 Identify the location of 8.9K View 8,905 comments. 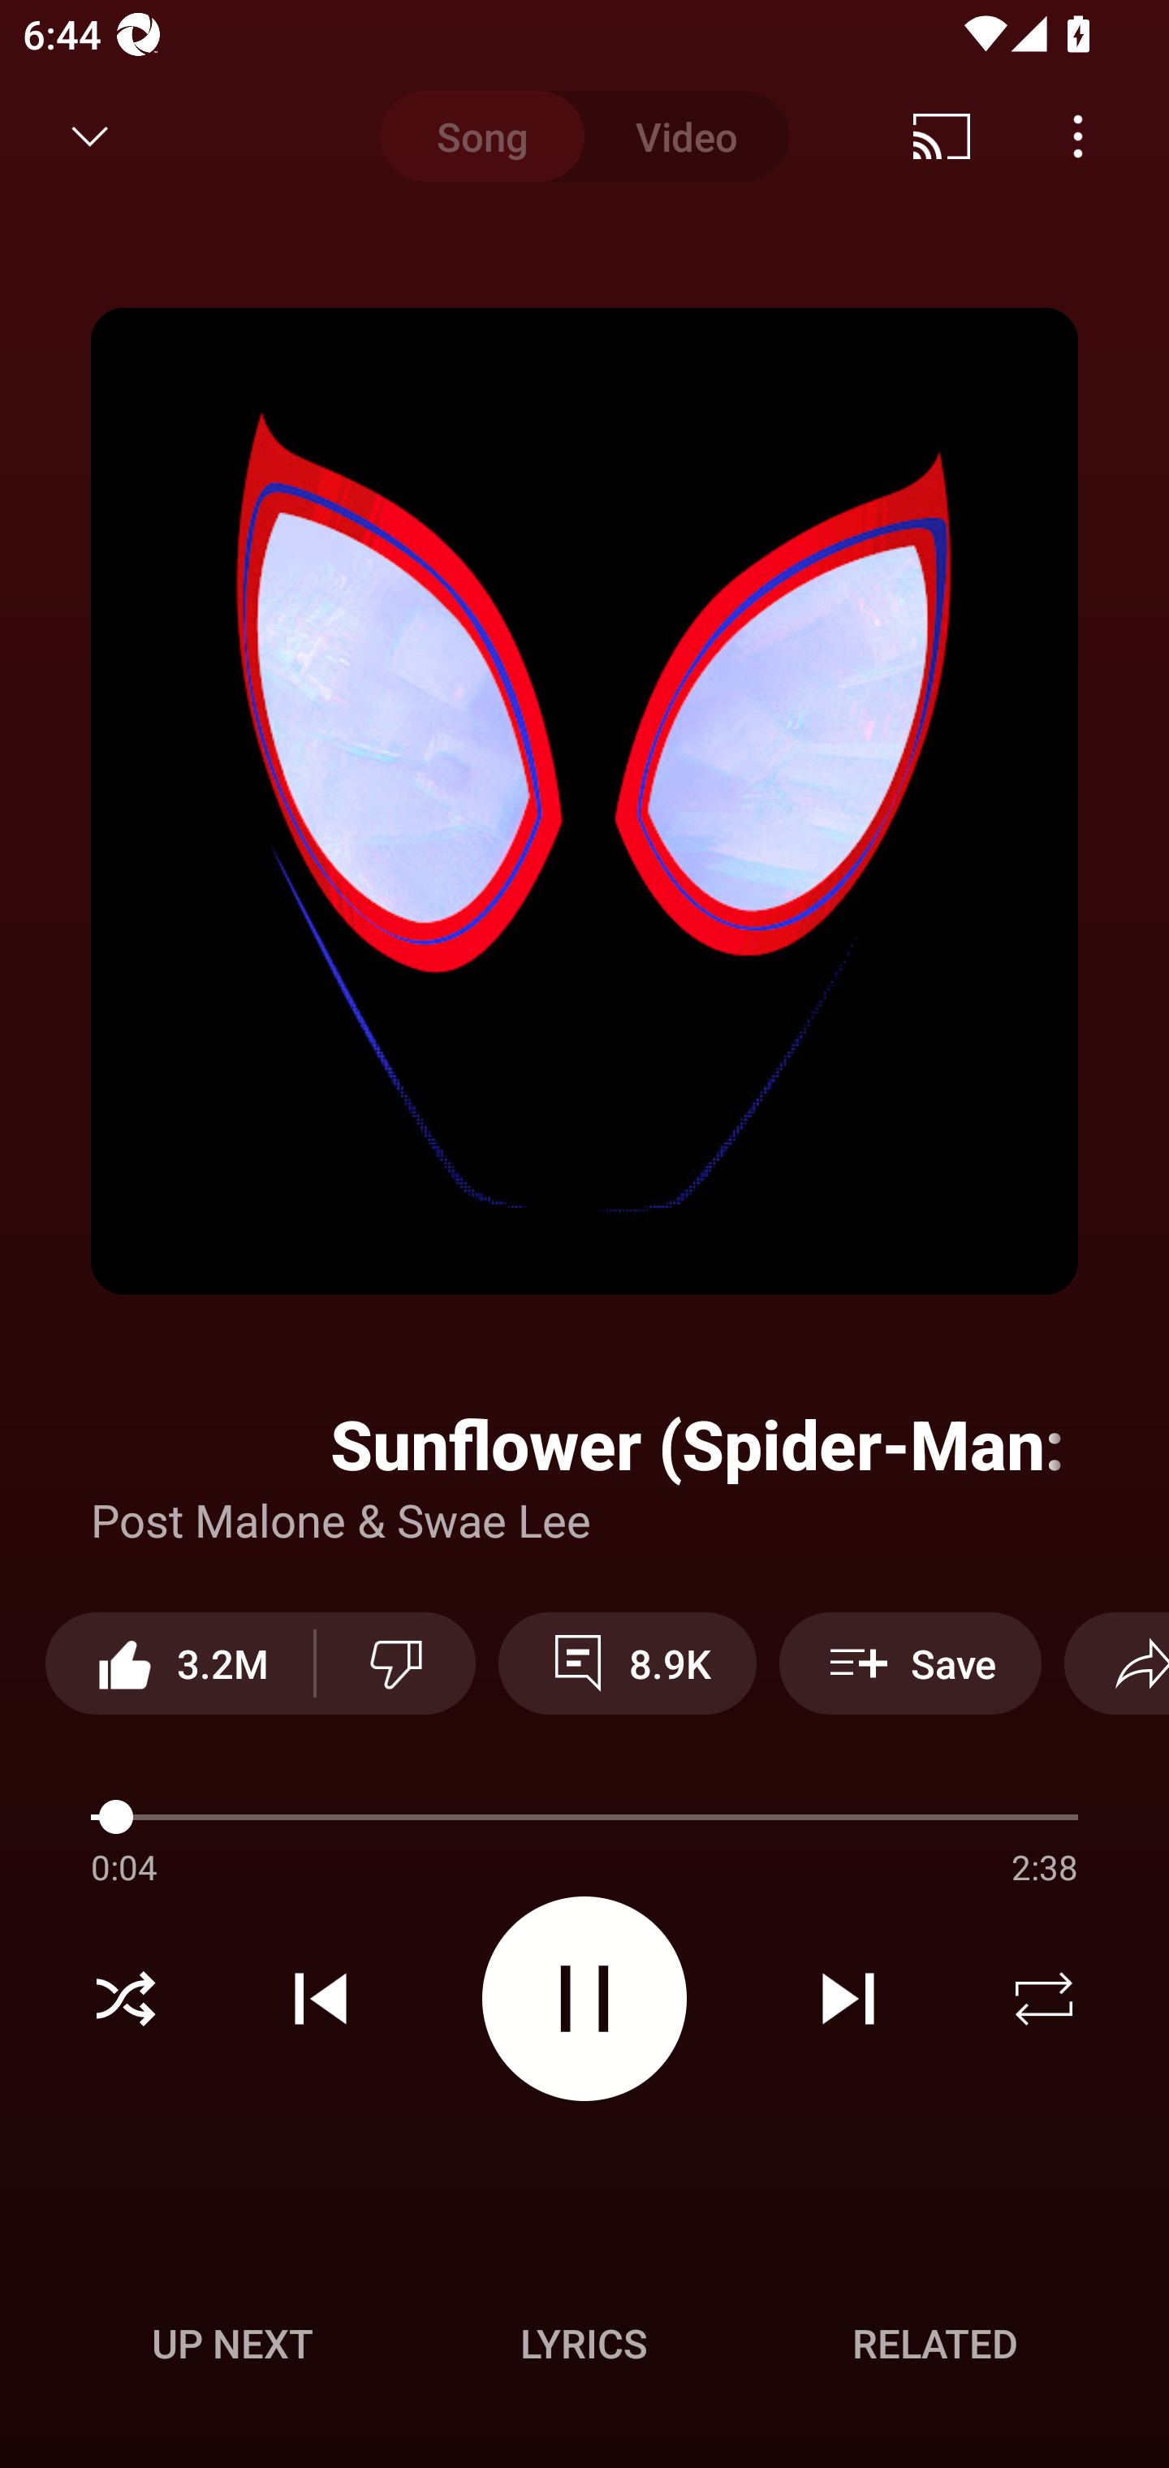
(627, 1663).